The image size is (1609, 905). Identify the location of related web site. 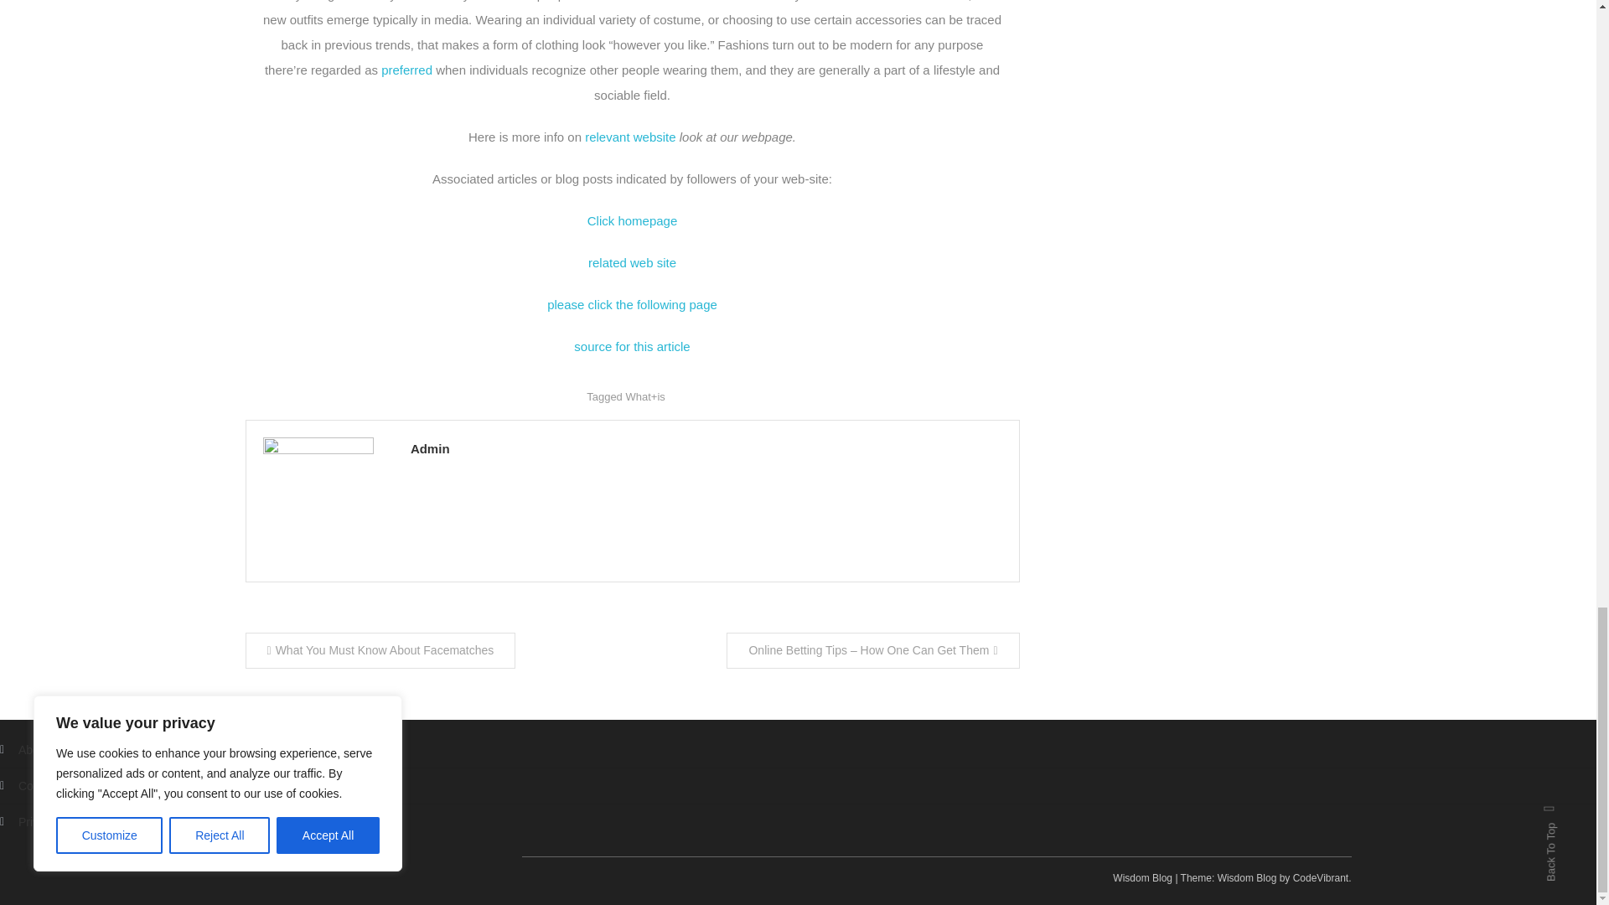
(632, 261).